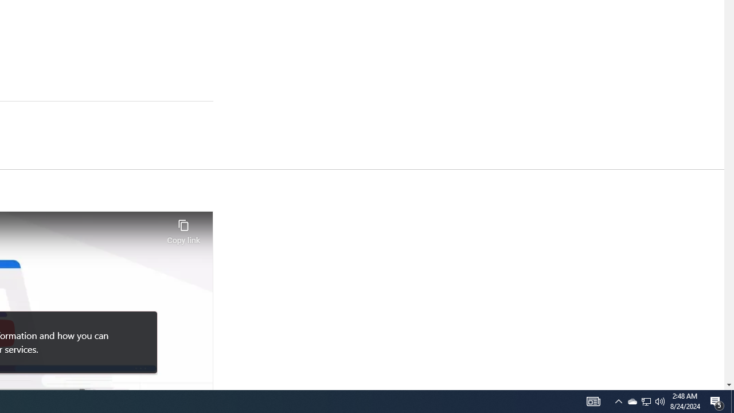  Describe the element at coordinates (183, 228) in the screenshot. I see `Copy link` at that location.